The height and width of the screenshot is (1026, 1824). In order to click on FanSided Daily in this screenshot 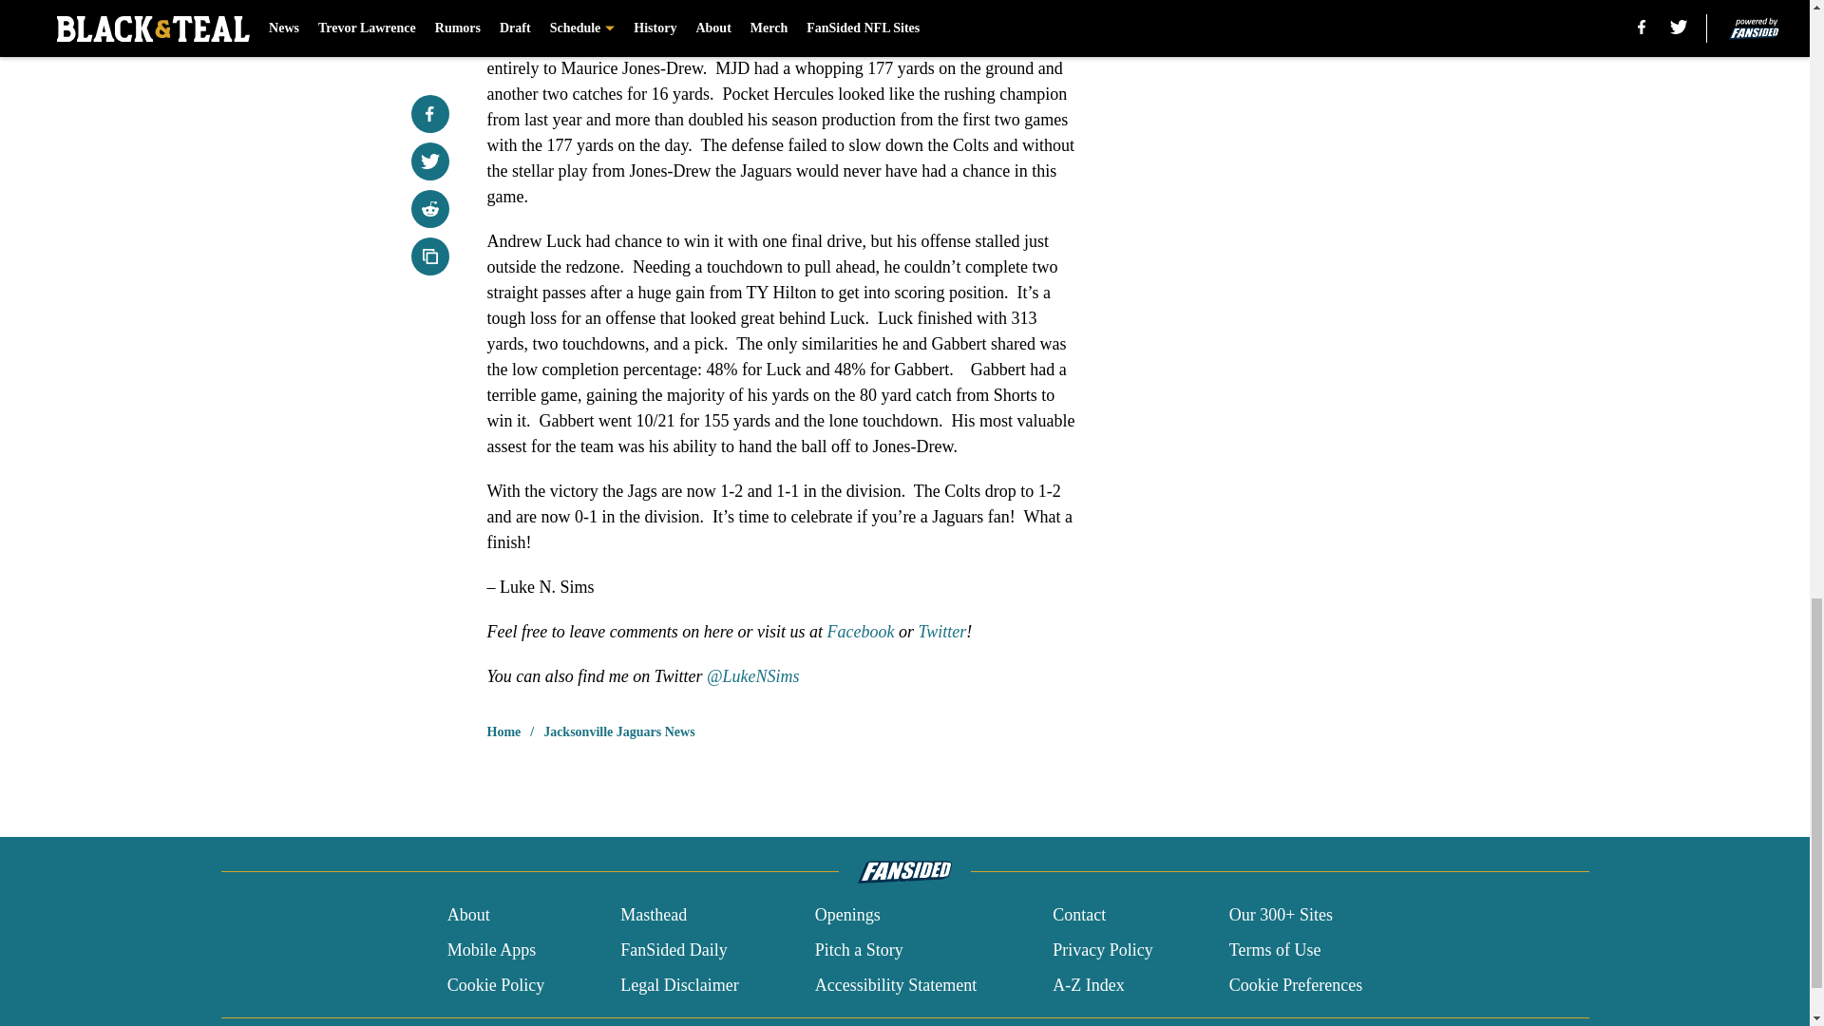, I will do `click(674, 950)`.